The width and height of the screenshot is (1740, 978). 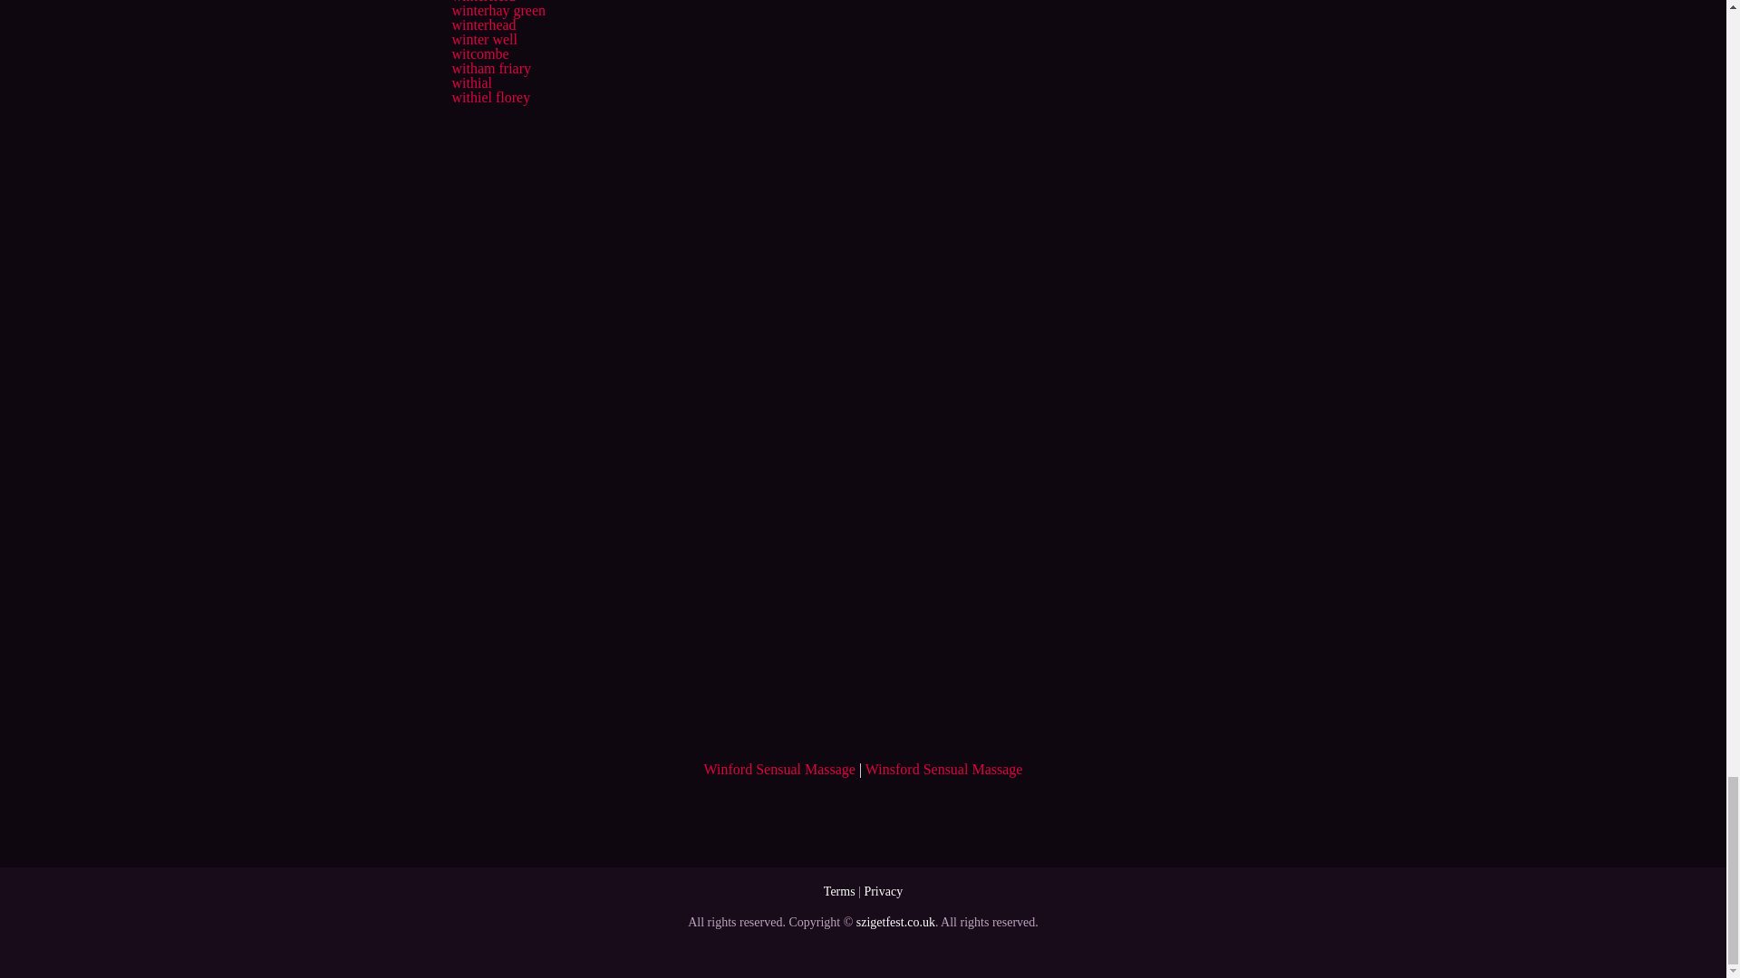 I want to click on szigetfest.co.uk, so click(x=895, y=922).